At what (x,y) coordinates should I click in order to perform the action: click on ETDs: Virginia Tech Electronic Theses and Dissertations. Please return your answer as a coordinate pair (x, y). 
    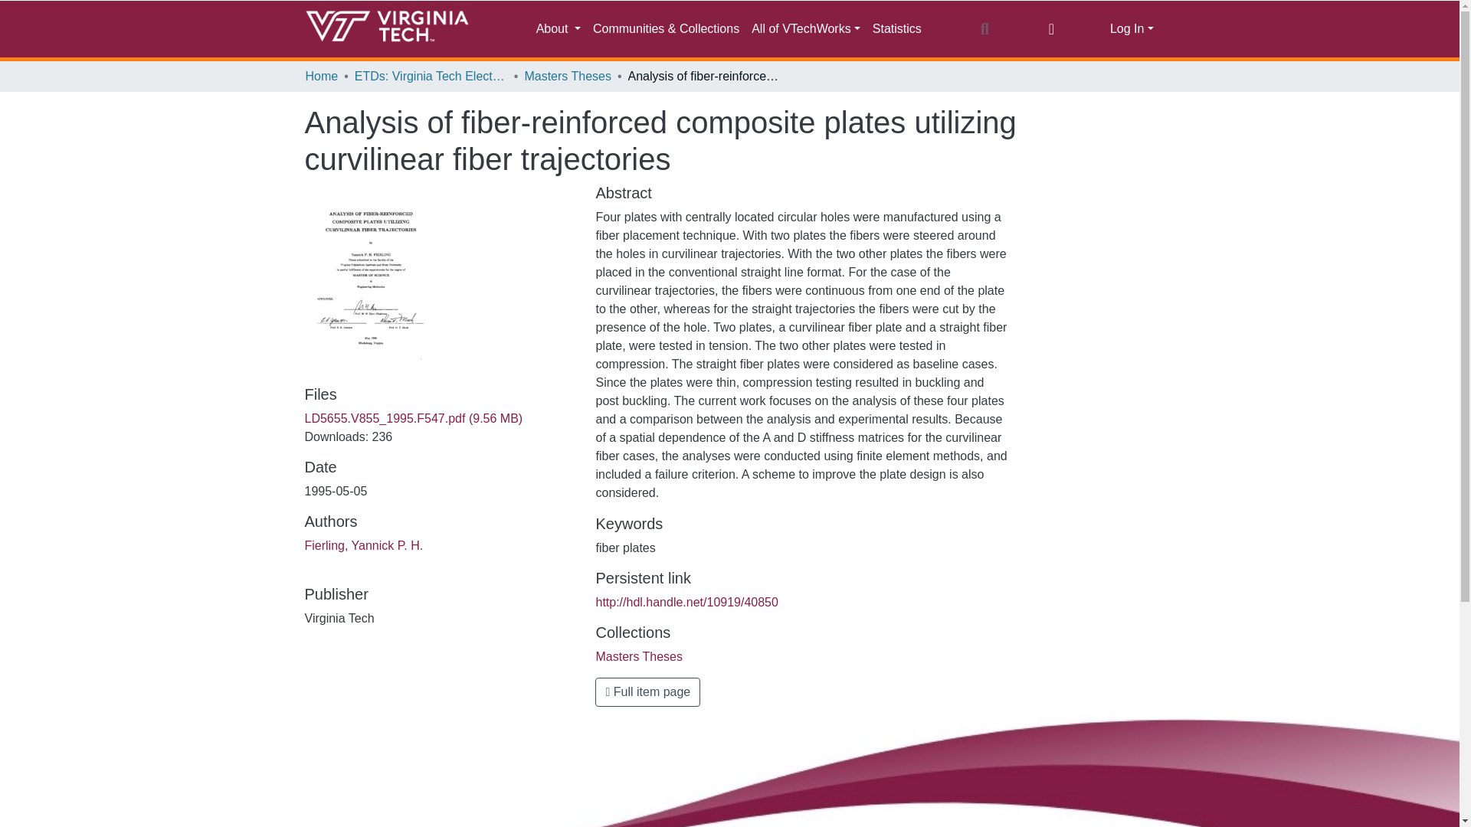
    Looking at the image, I should click on (431, 77).